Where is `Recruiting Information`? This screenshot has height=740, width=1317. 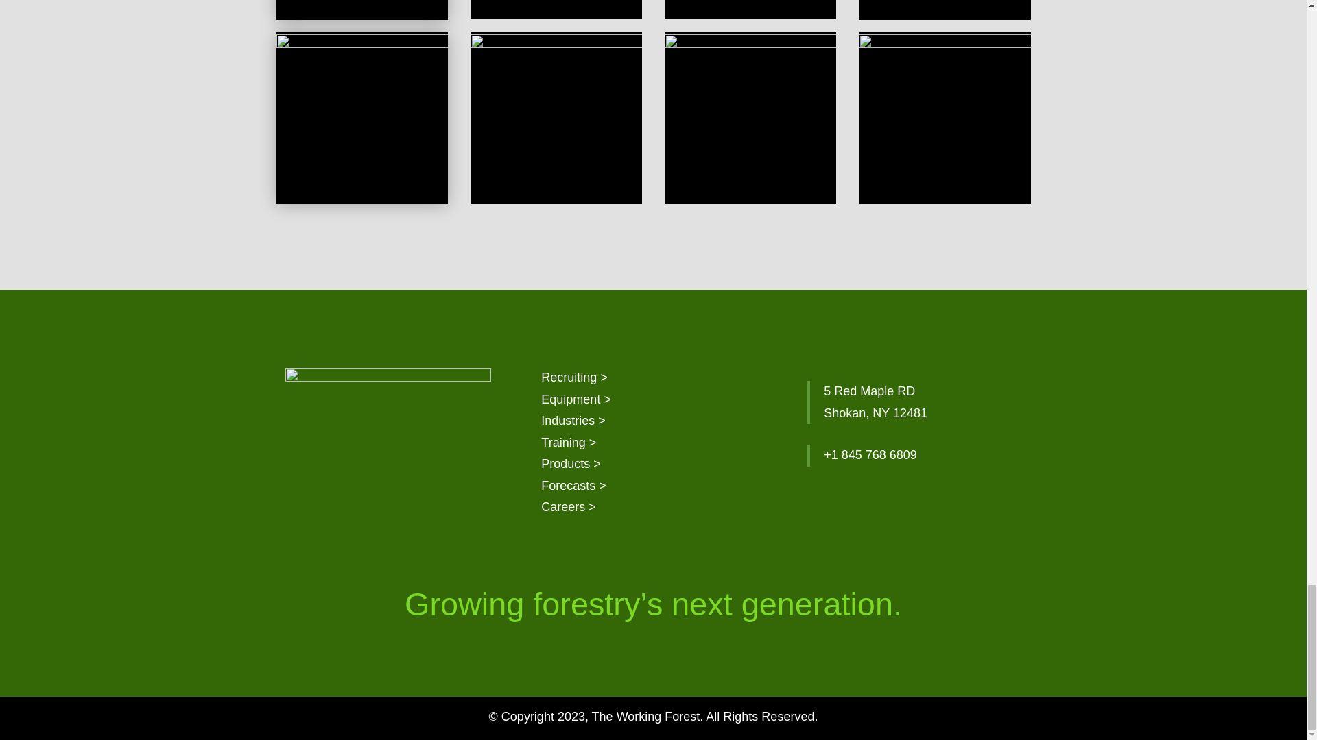 Recruiting Information is located at coordinates (574, 377).